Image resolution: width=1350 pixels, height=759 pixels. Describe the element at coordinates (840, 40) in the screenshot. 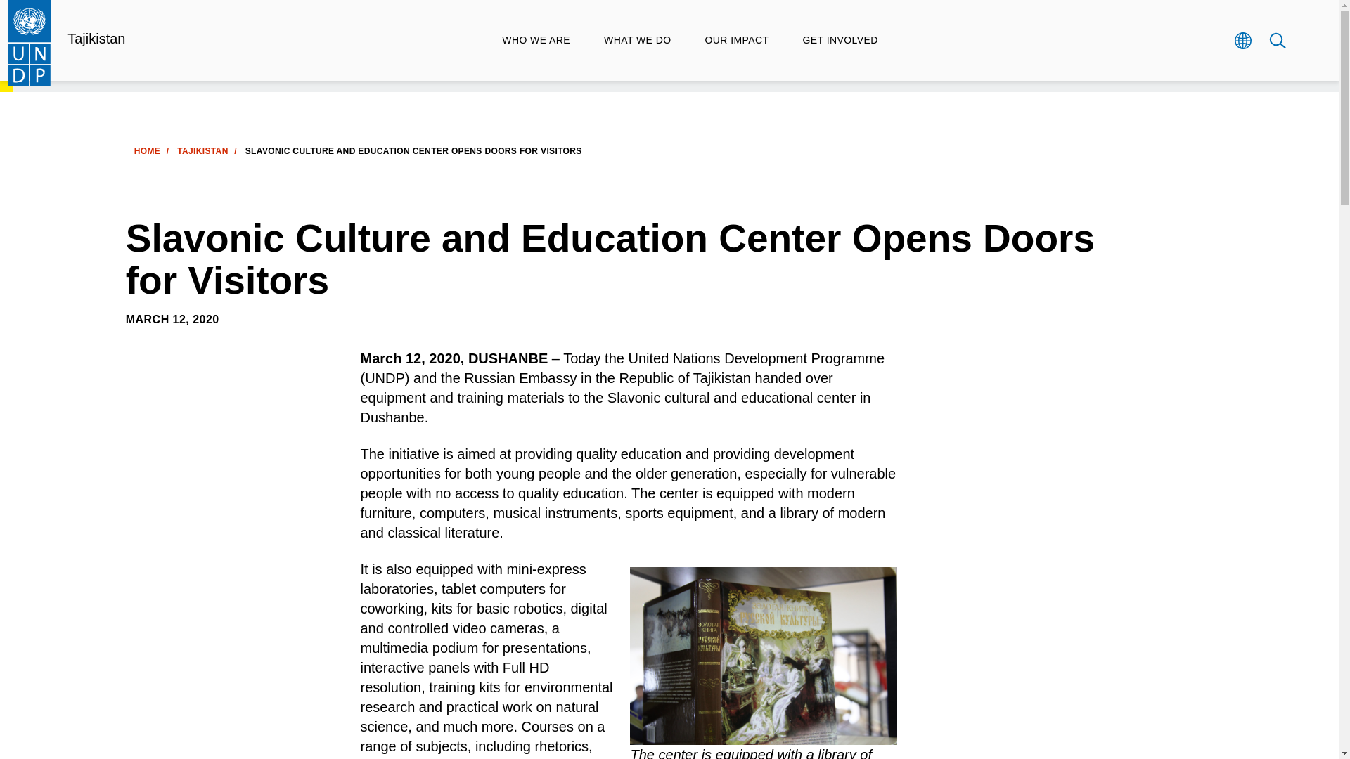

I see `GET INVOLVED` at that location.